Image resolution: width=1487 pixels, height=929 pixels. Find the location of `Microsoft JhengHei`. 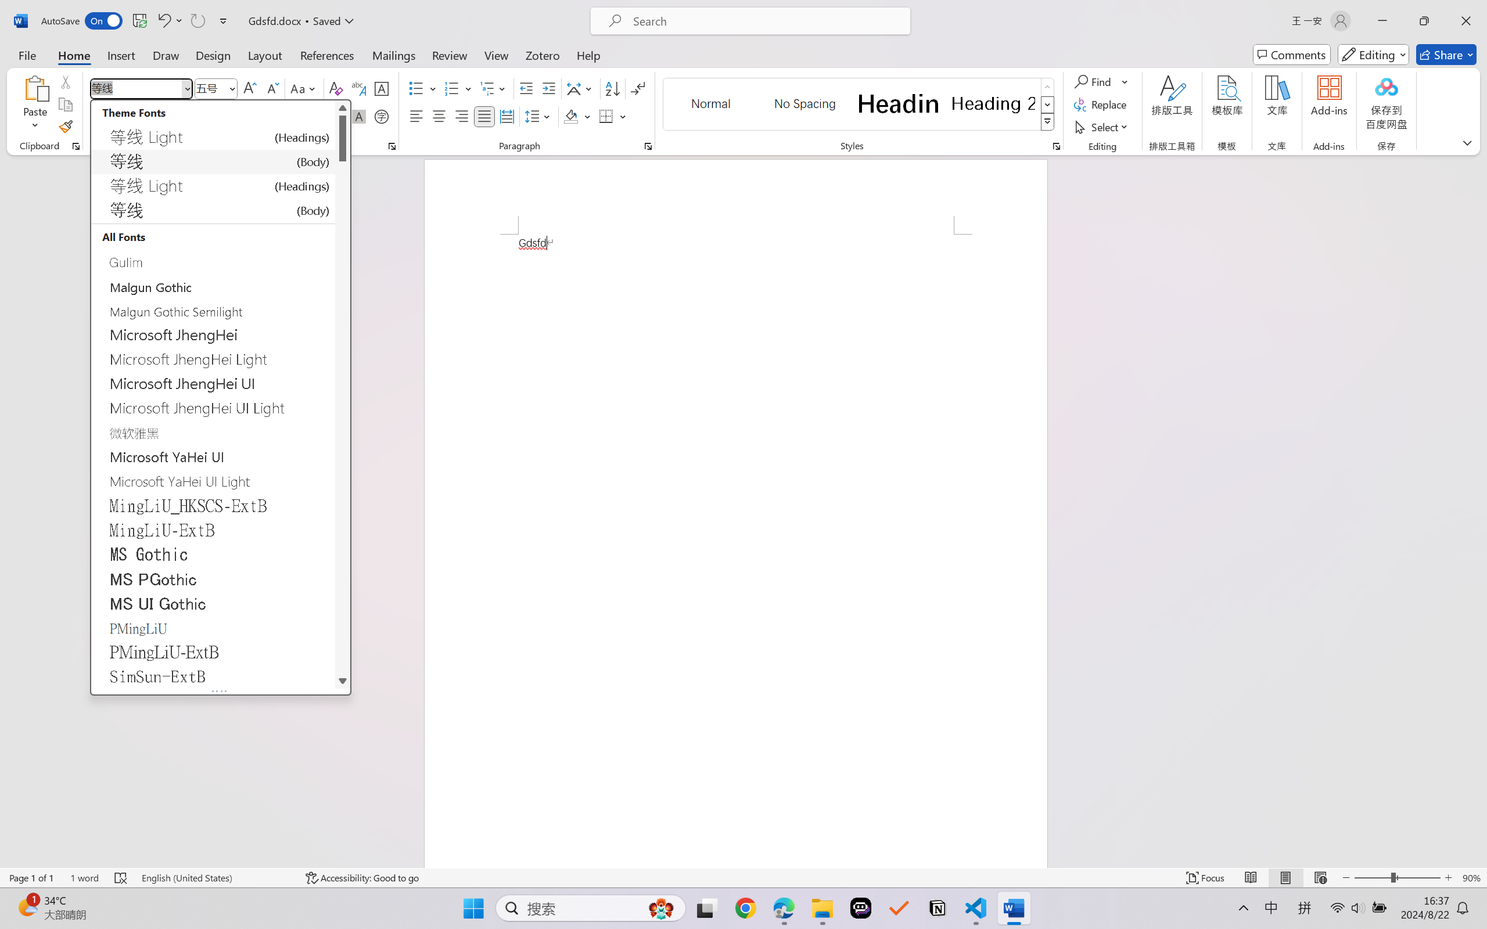

Microsoft JhengHei is located at coordinates (213, 335).